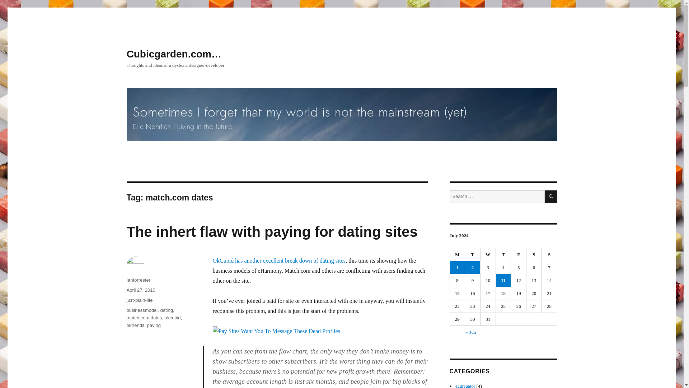  What do you see at coordinates (465, 386) in the screenshot?
I see `aggregator` at bounding box center [465, 386].